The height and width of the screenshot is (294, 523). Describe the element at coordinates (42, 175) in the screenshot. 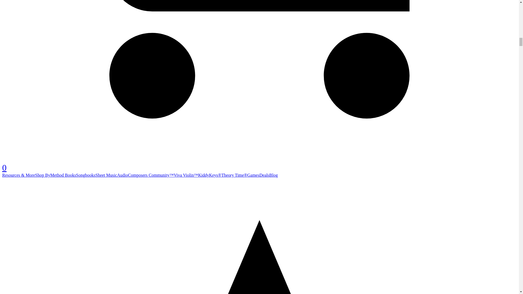

I see `Shop By` at that location.